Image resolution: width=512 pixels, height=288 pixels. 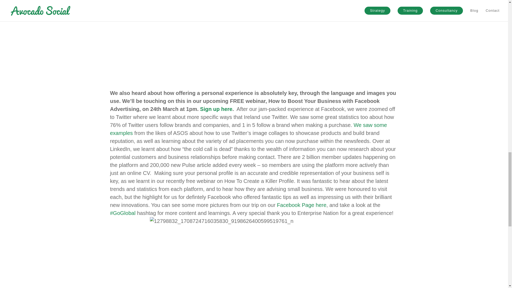 What do you see at coordinates (249, 129) in the screenshot?
I see `We saw some examples` at bounding box center [249, 129].